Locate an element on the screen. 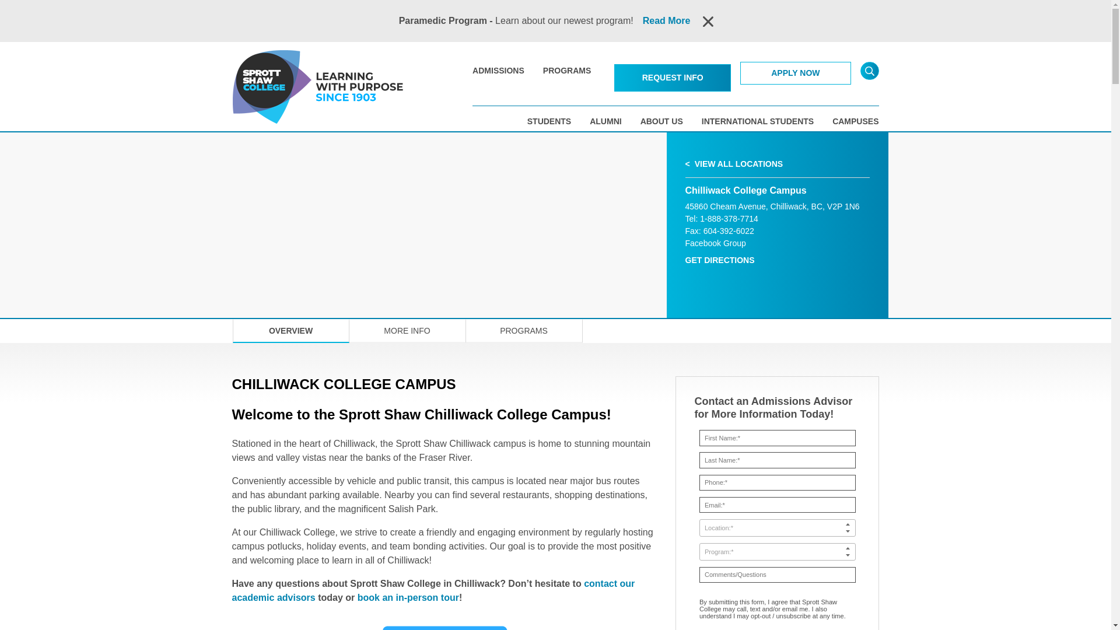 This screenshot has width=1120, height=630. site root is located at coordinates (273, 86).